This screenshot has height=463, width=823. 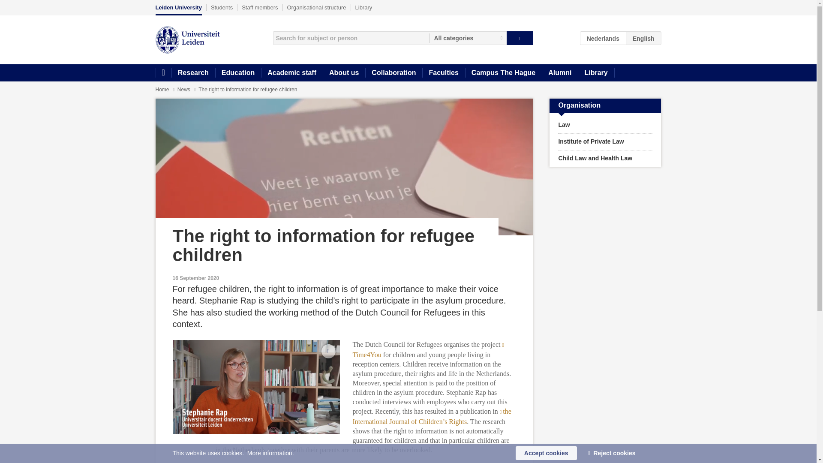 I want to click on Time4You, so click(x=429, y=349).